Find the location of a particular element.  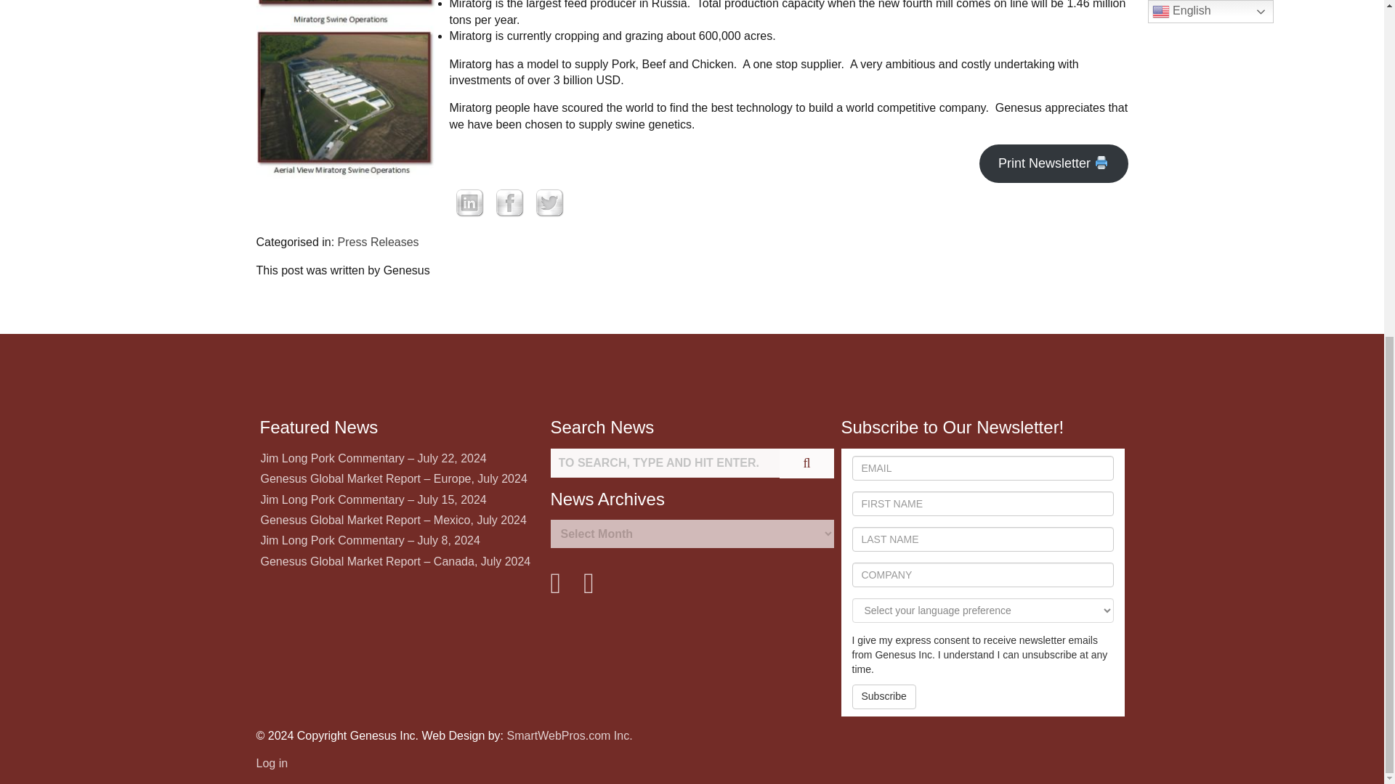

Log in is located at coordinates (271, 763).